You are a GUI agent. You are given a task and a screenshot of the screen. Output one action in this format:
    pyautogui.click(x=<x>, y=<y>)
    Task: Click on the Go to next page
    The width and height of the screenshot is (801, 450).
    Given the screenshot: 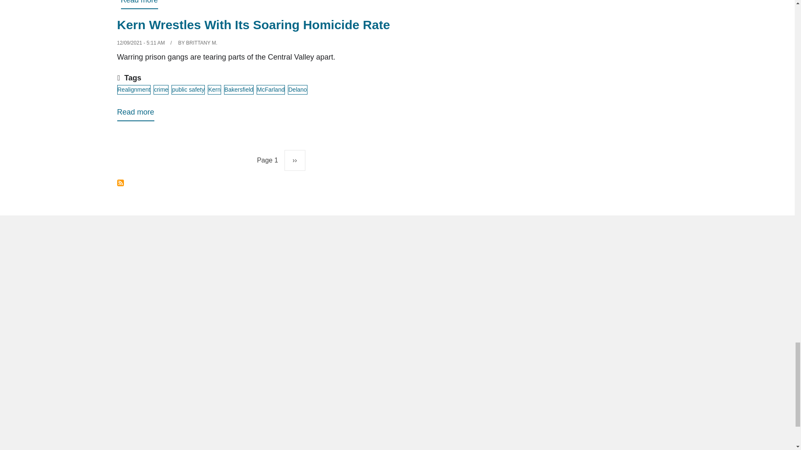 What is the action you would take?
    pyautogui.click(x=295, y=160)
    